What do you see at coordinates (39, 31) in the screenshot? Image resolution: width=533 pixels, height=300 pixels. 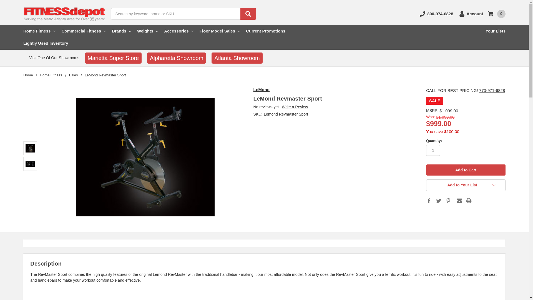 I see `Home Fitness` at bounding box center [39, 31].